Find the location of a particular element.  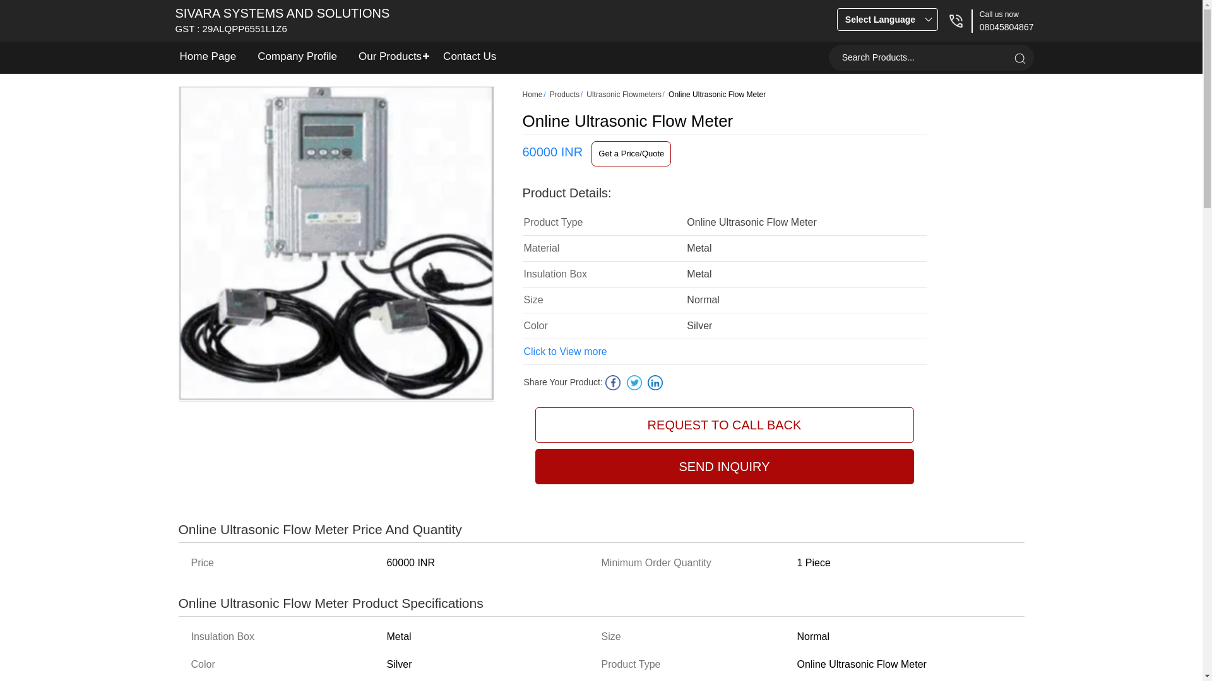

Home Page is located at coordinates (208, 56).